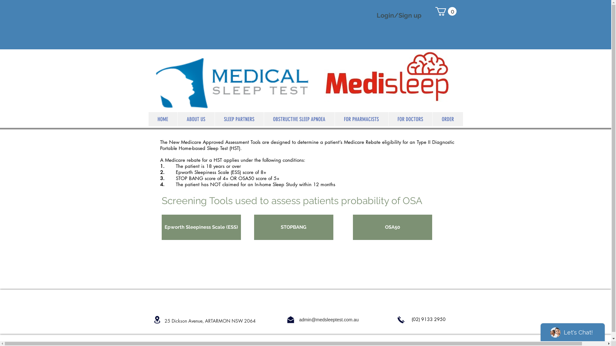 The width and height of the screenshot is (616, 346). What do you see at coordinates (239, 119) in the screenshot?
I see `SLEEP PARTNERS` at bounding box center [239, 119].